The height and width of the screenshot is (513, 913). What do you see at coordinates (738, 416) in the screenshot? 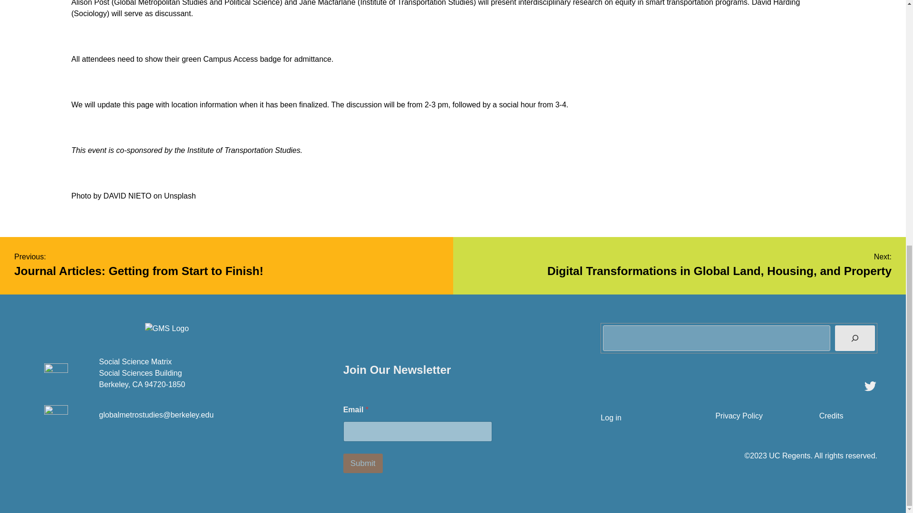
I see `Privacy Policy` at bounding box center [738, 416].